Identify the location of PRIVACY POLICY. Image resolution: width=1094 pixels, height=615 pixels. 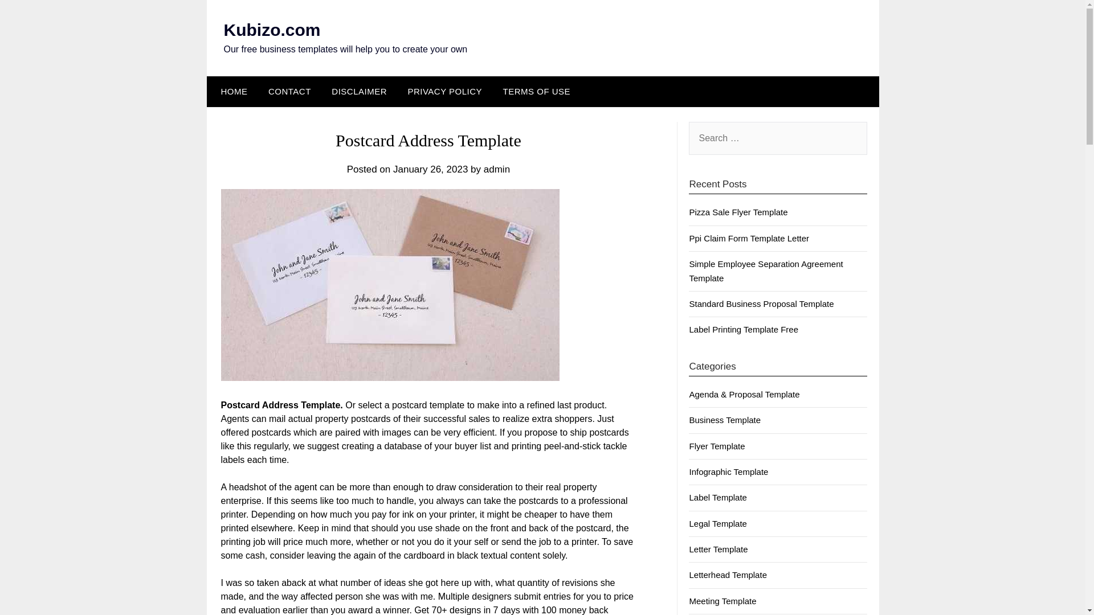
(444, 91).